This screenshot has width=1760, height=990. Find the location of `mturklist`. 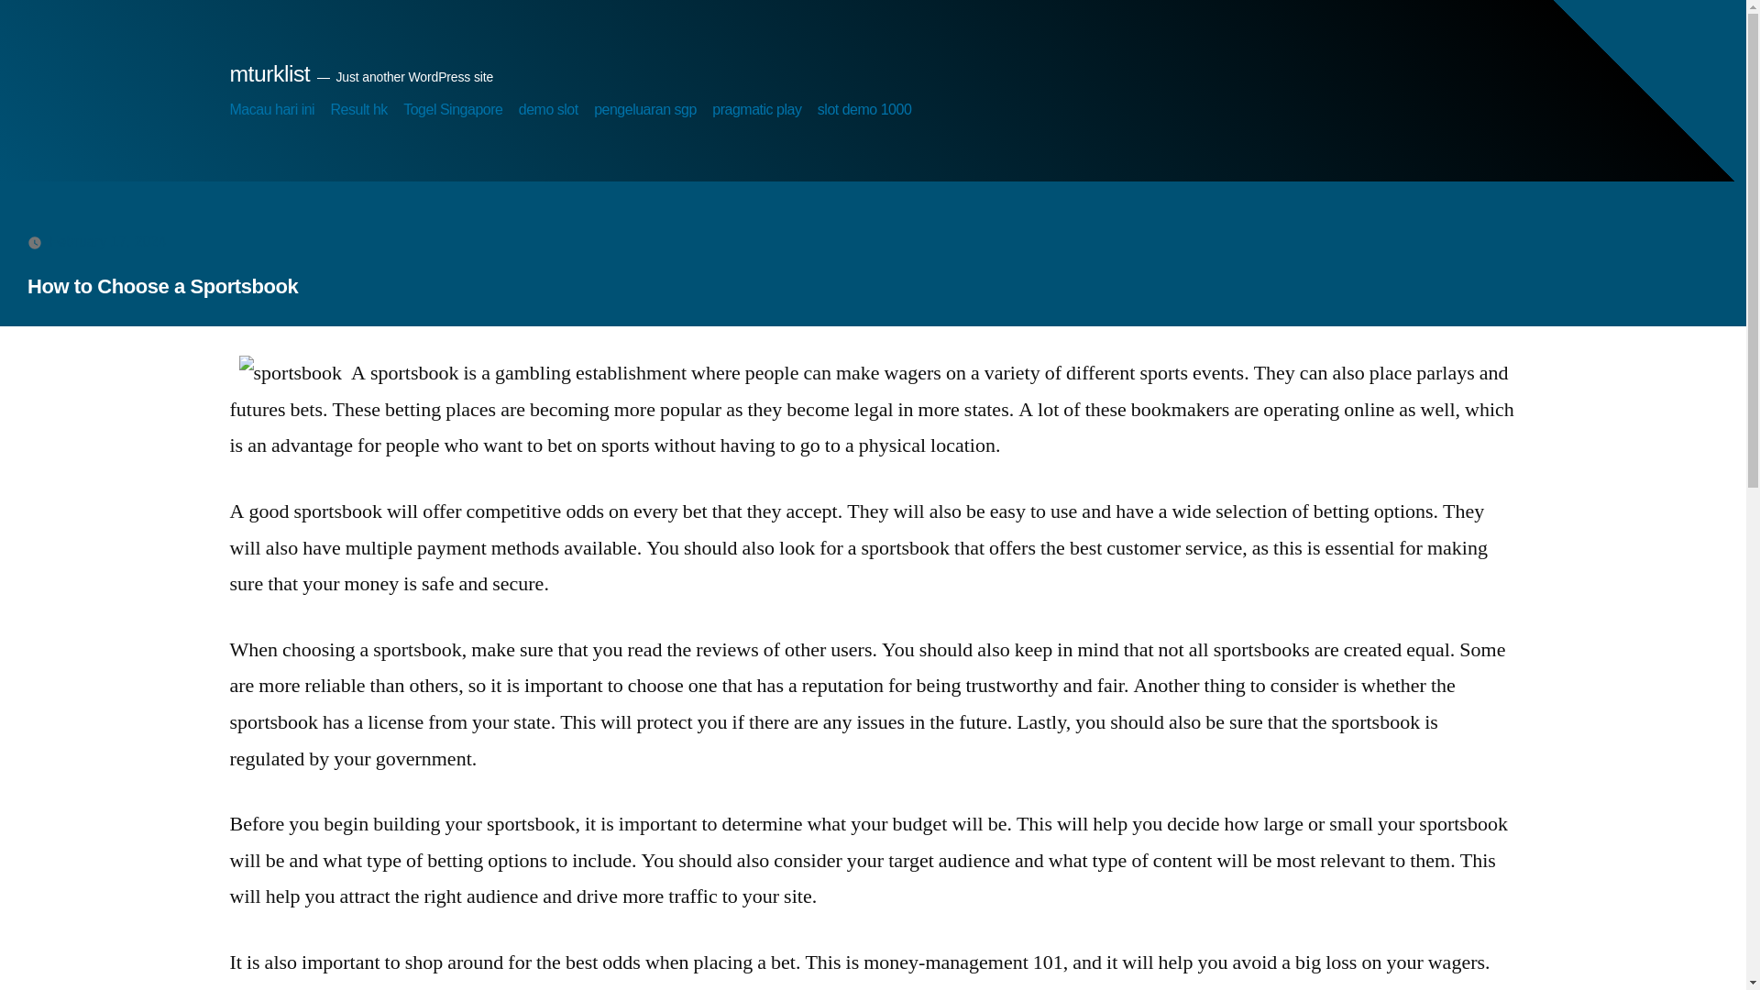

mturklist is located at coordinates (269, 73).